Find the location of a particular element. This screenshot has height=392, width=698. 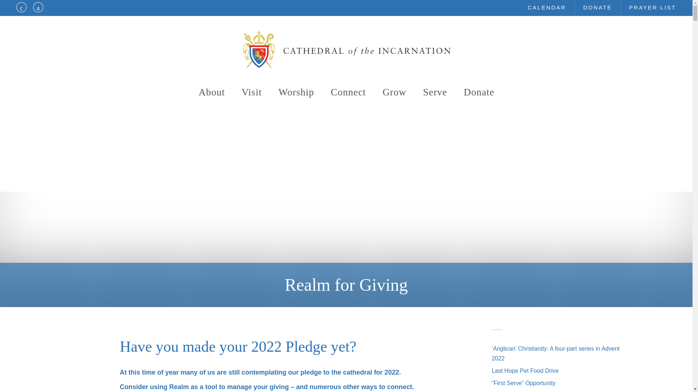

Worship is located at coordinates (296, 92).